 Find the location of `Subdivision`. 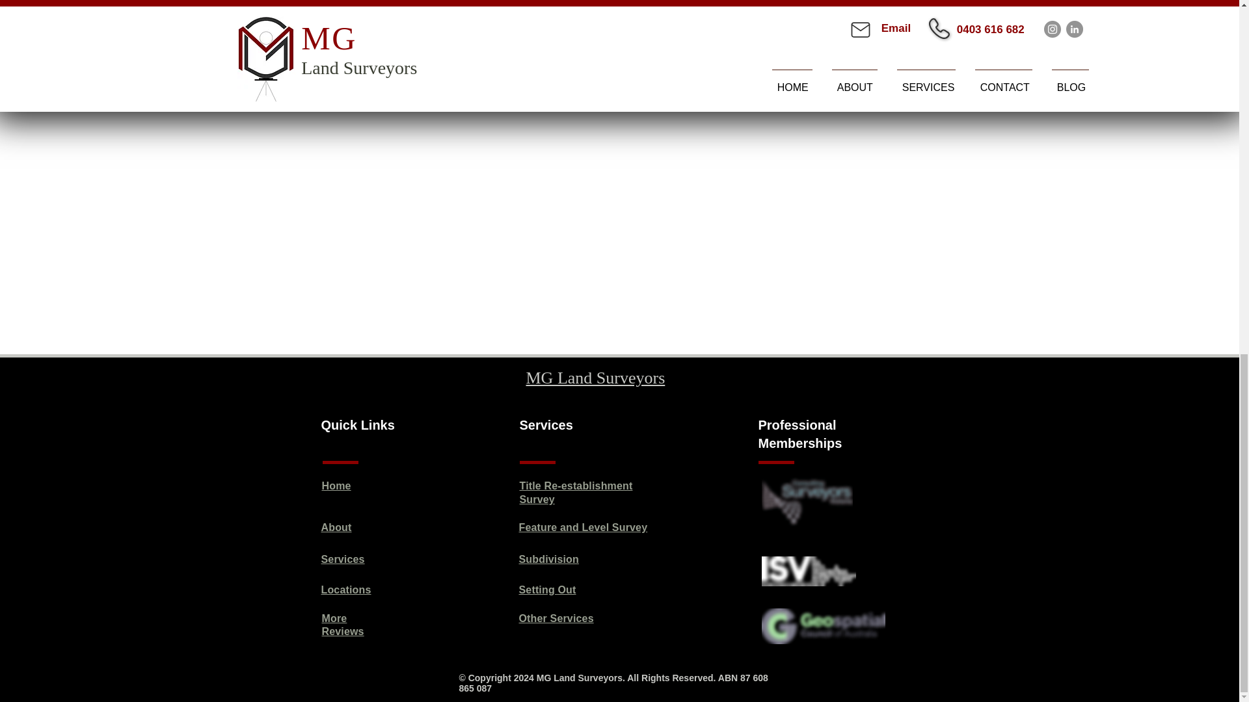

Subdivision is located at coordinates (549, 559).